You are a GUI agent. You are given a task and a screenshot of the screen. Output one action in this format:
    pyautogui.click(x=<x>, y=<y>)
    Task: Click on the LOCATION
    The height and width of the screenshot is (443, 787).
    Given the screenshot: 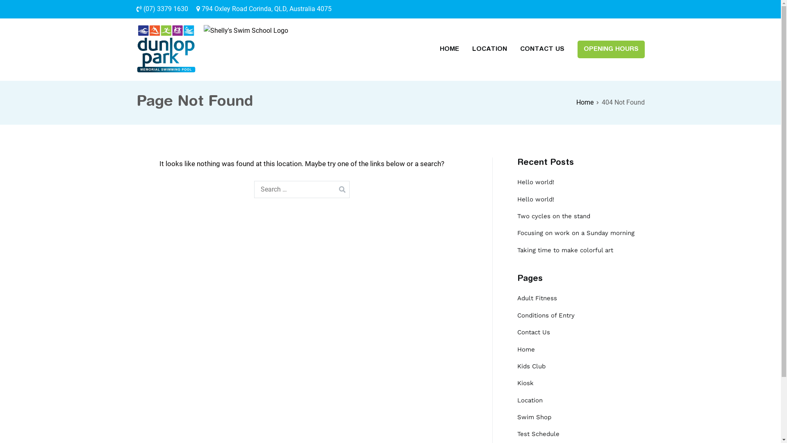 What is the action you would take?
    pyautogui.click(x=489, y=49)
    